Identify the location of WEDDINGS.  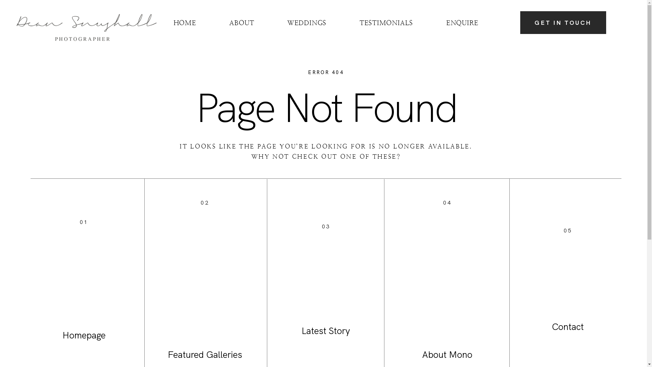
(307, 23).